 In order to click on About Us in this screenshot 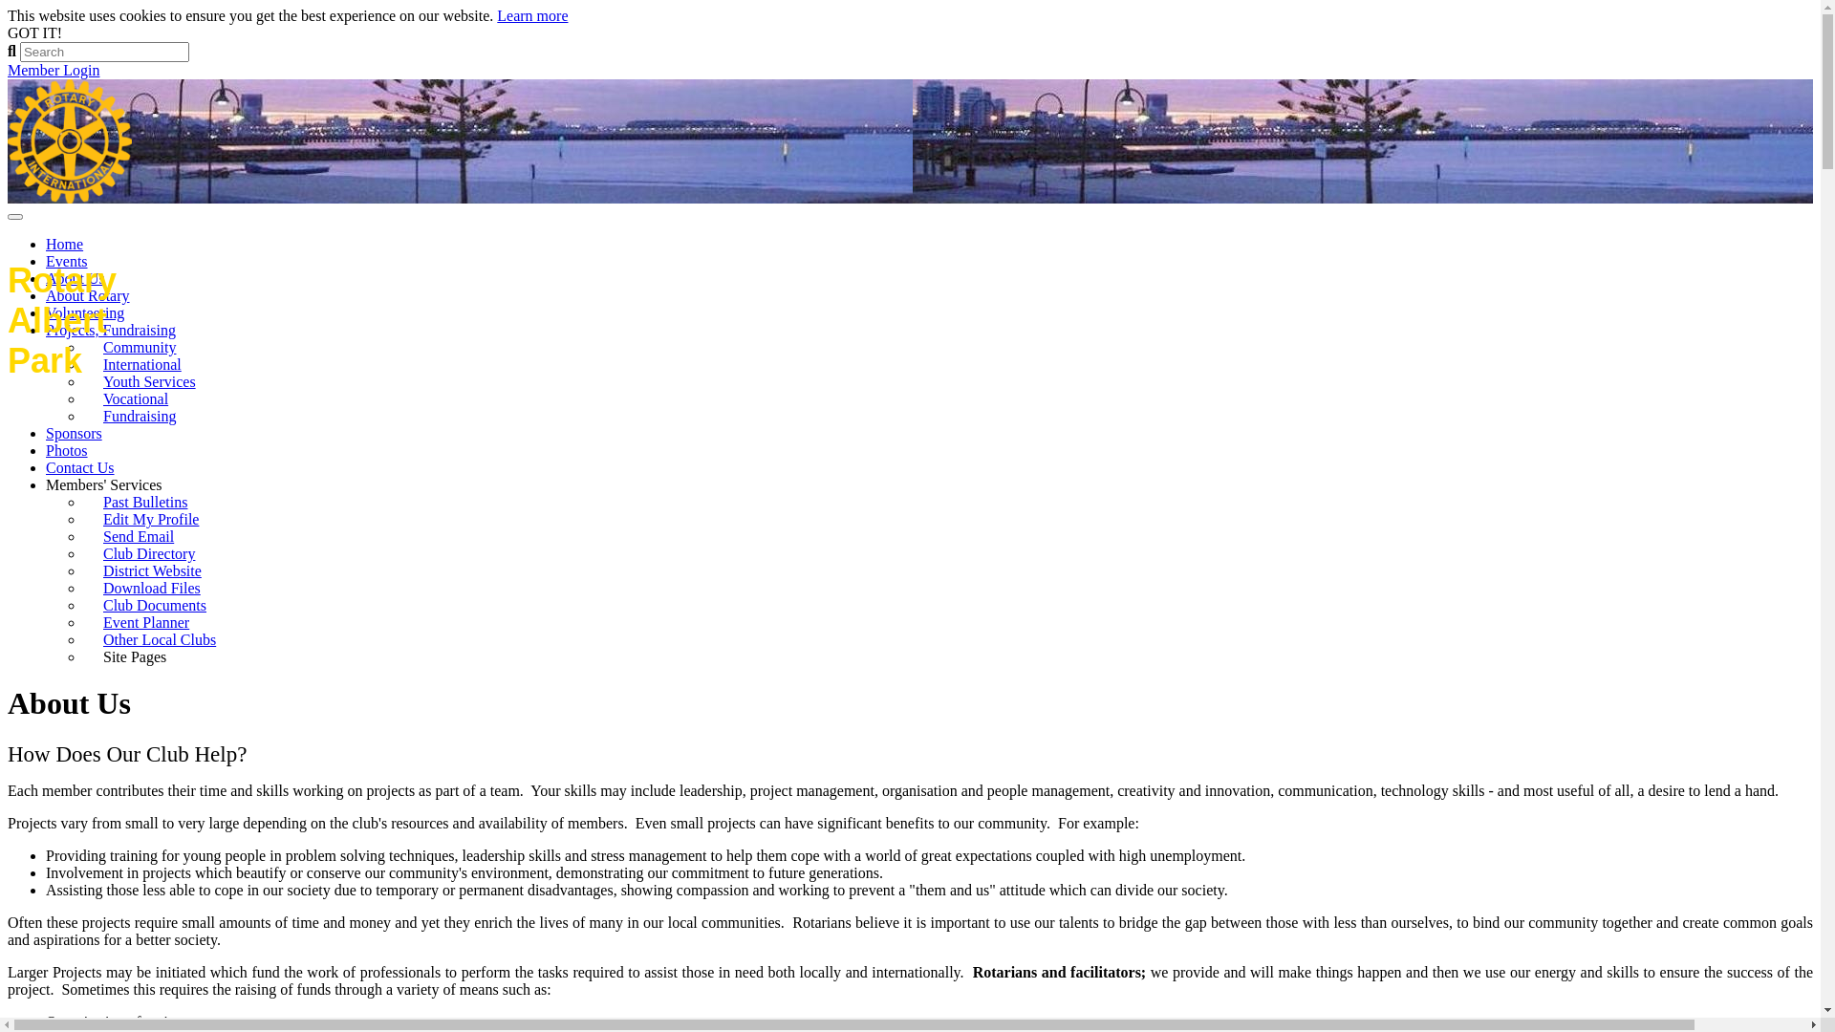, I will do `click(76, 279)`.